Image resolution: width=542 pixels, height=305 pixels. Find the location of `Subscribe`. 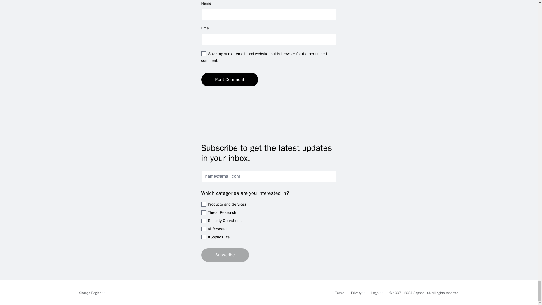

Subscribe is located at coordinates (225, 255).